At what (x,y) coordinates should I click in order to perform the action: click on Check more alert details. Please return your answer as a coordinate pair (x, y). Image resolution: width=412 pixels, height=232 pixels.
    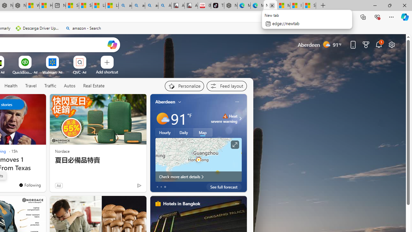
    Looking at the image, I should click on (198, 177).